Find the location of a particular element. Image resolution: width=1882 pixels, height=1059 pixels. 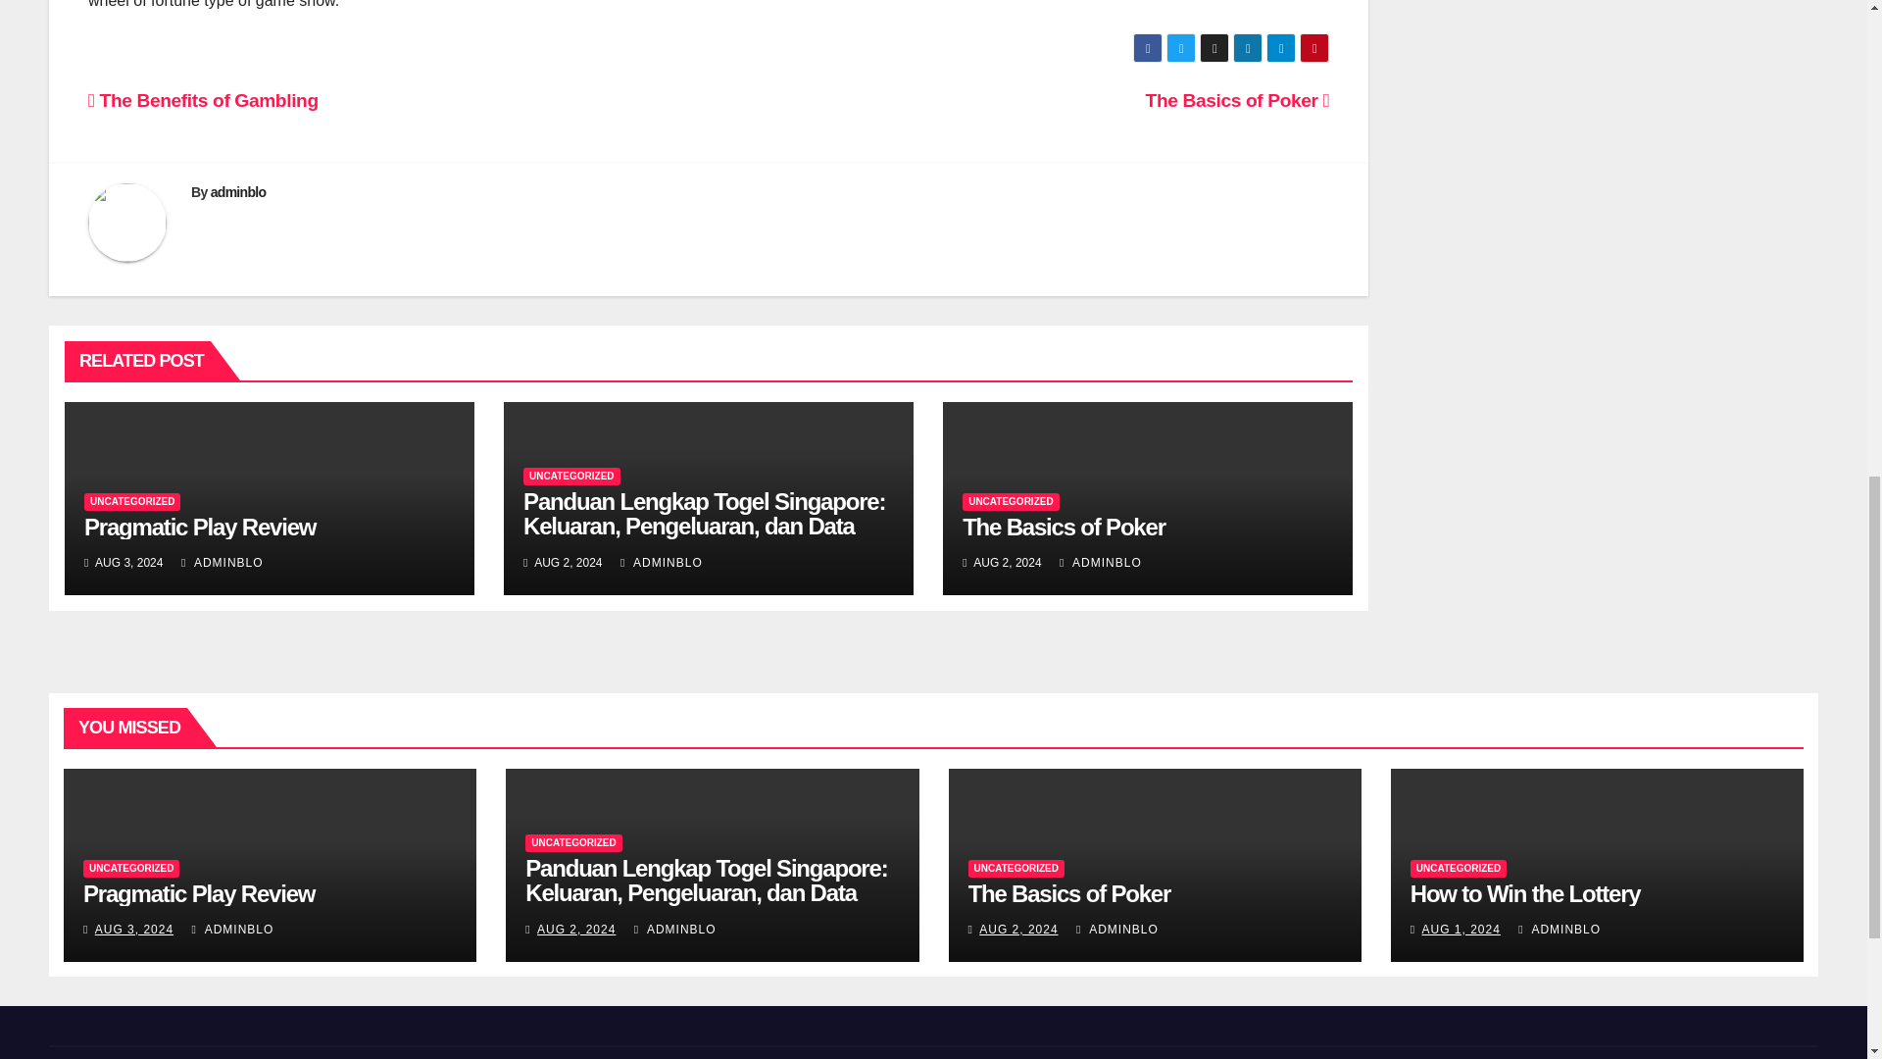

The Basics of Poker is located at coordinates (1063, 526).